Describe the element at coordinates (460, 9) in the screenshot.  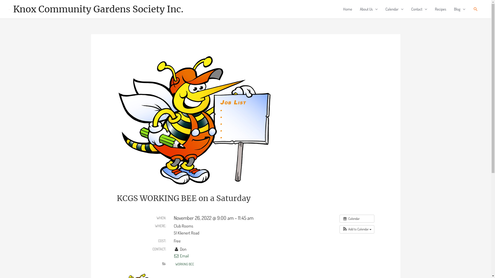
I see `Blog` at that location.